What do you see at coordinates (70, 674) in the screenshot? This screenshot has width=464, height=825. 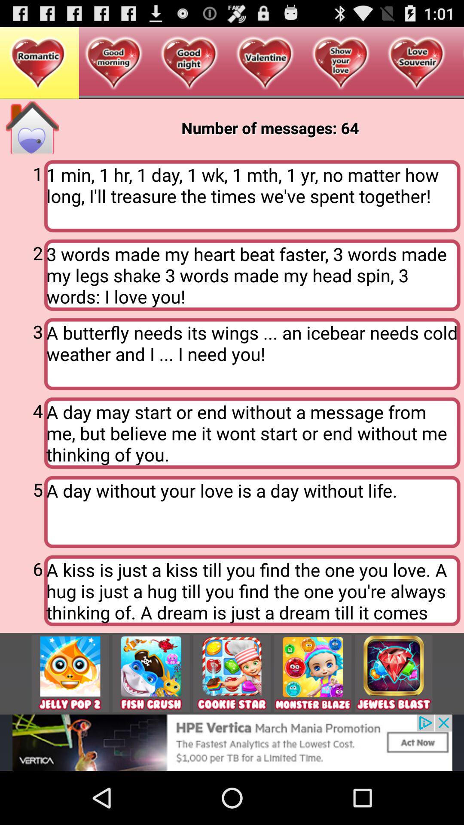 I see `click on jelly pop 2` at bounding box center [70, 674].